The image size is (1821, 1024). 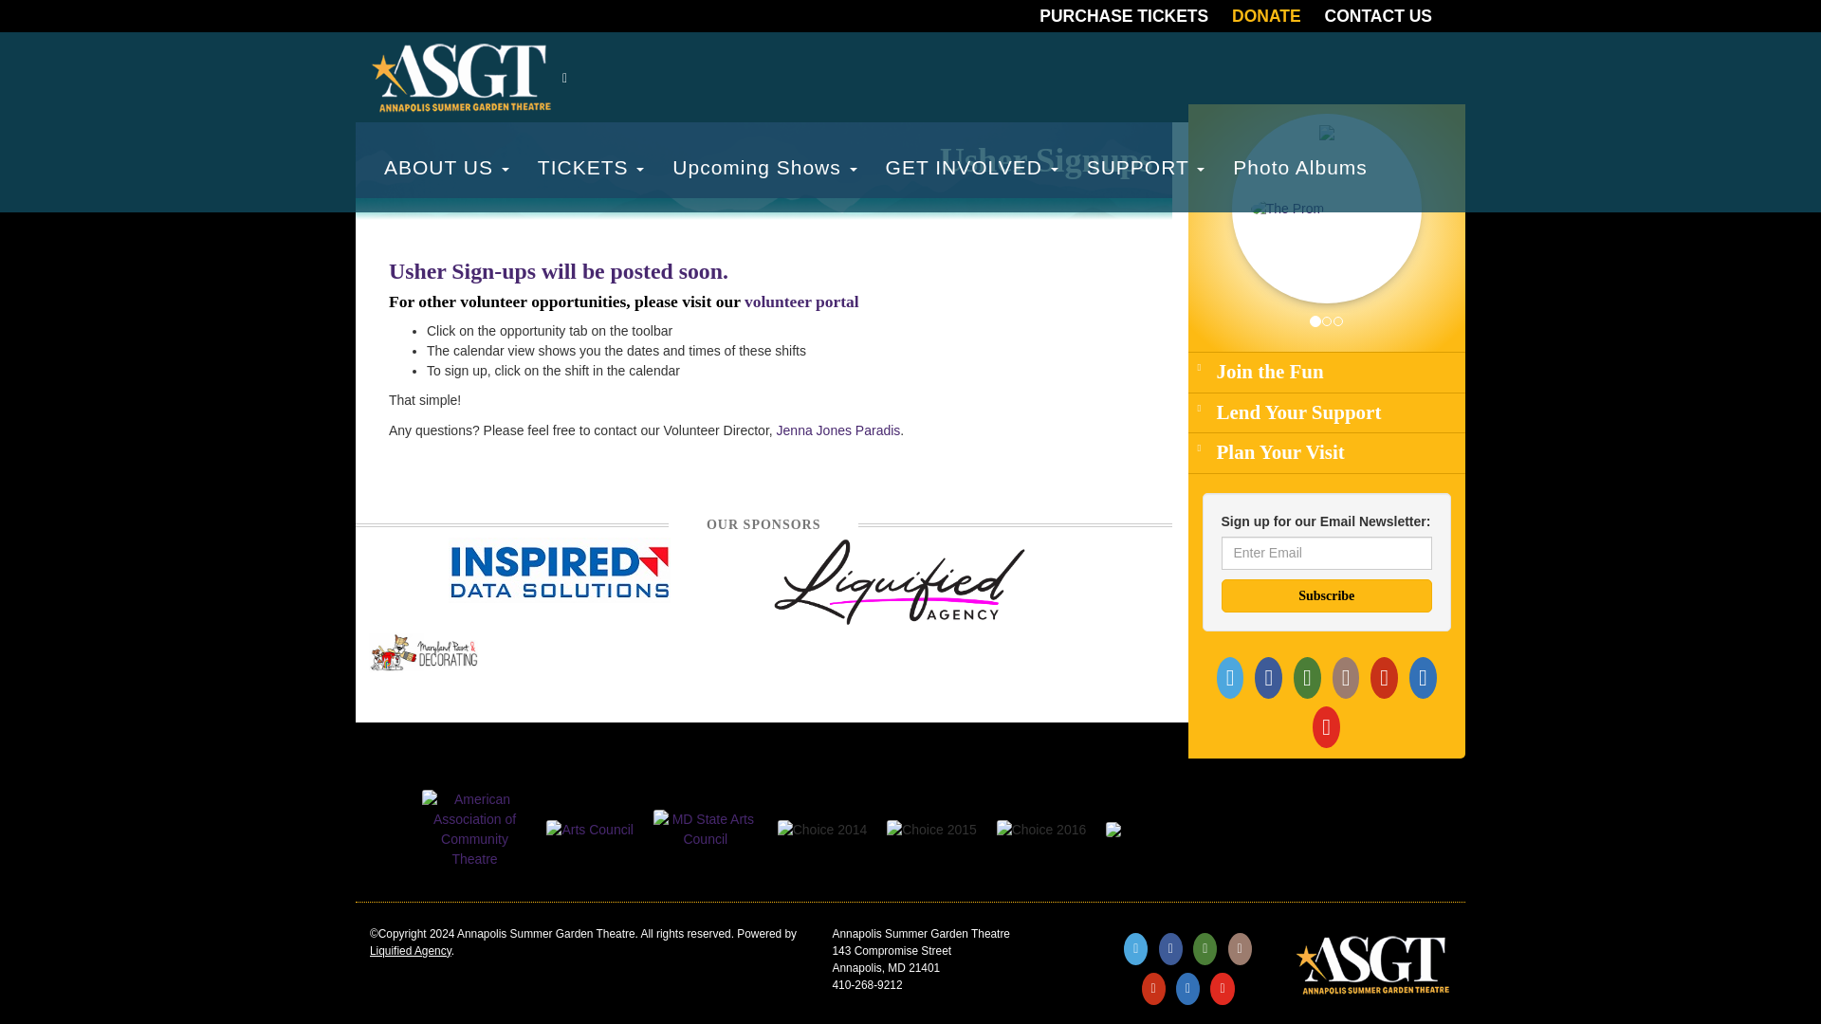 What do you see at coordinates (446, 167) in the screenshot?
I see `ABOUT US` at bounding box center [446, 167].